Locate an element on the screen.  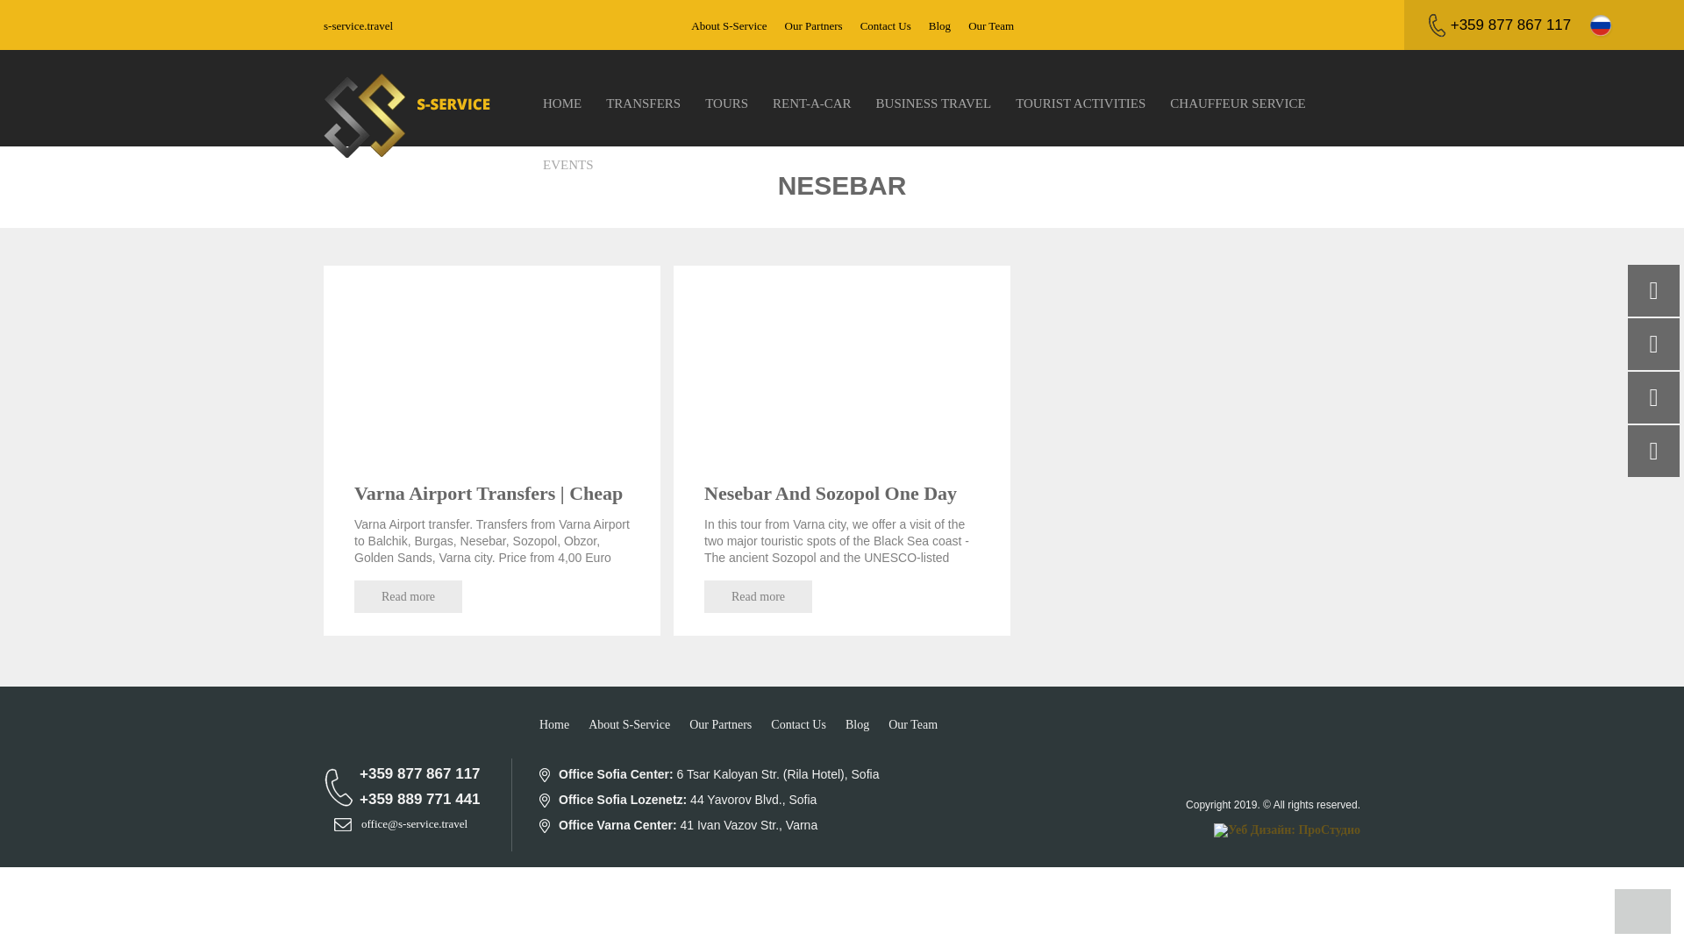
Our Team is located at coordinates (991, 25).